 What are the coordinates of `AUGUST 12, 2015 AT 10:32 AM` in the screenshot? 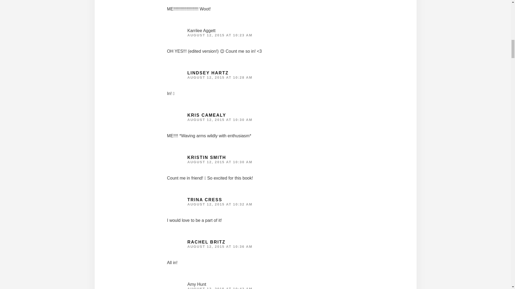 It's located at (220, 204).